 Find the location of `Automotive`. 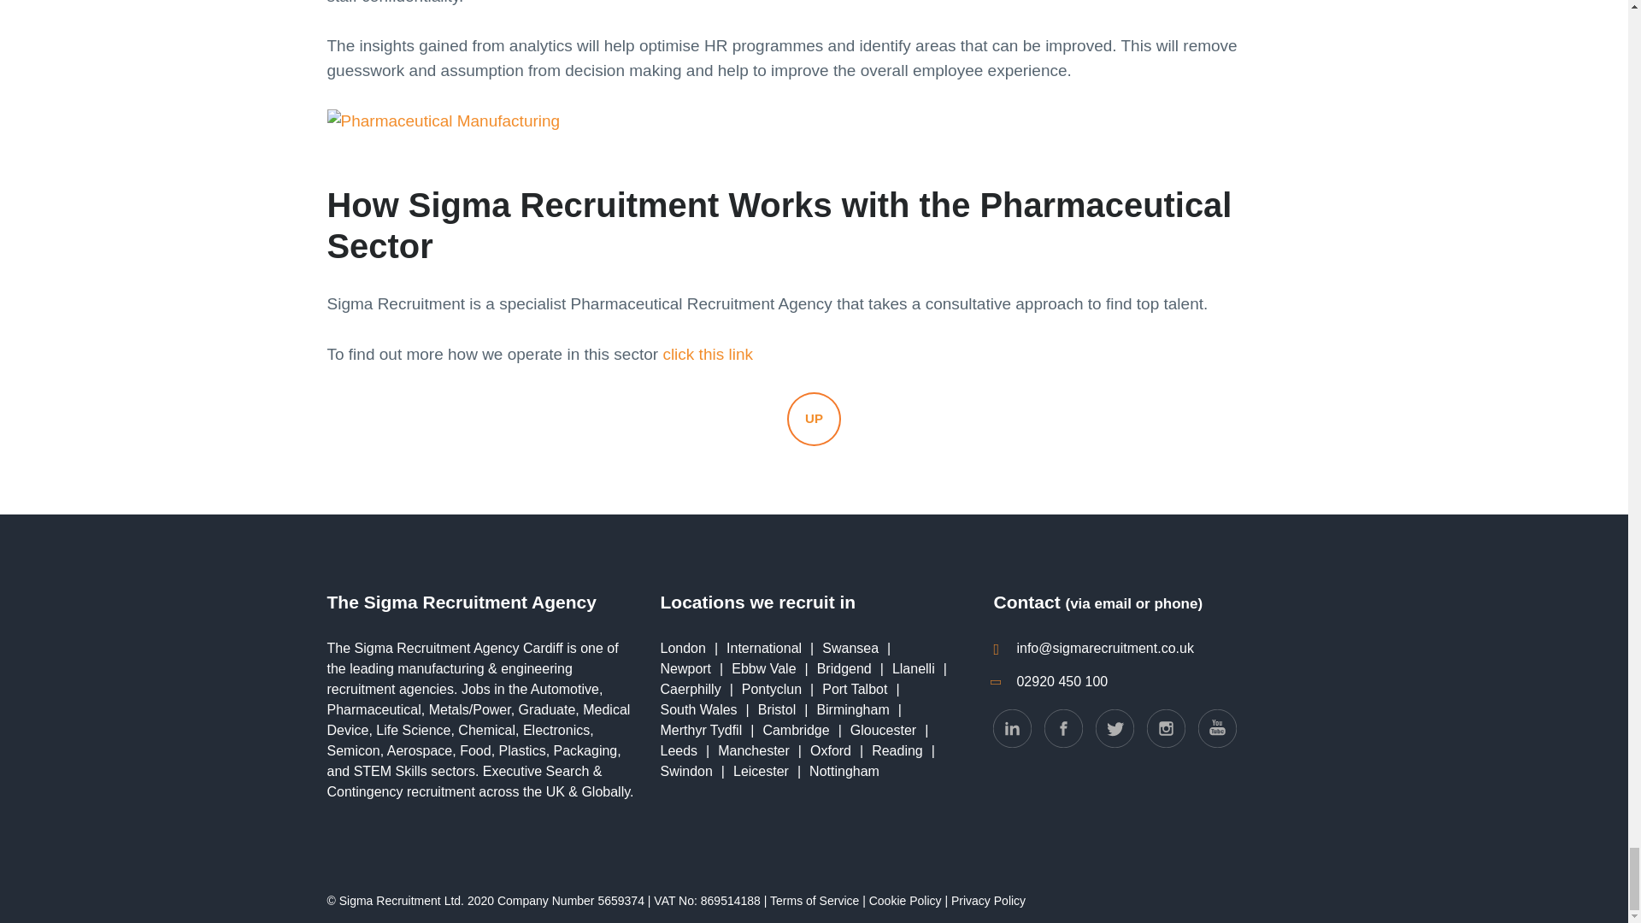

Automotive is located at coordinates (564, 689).